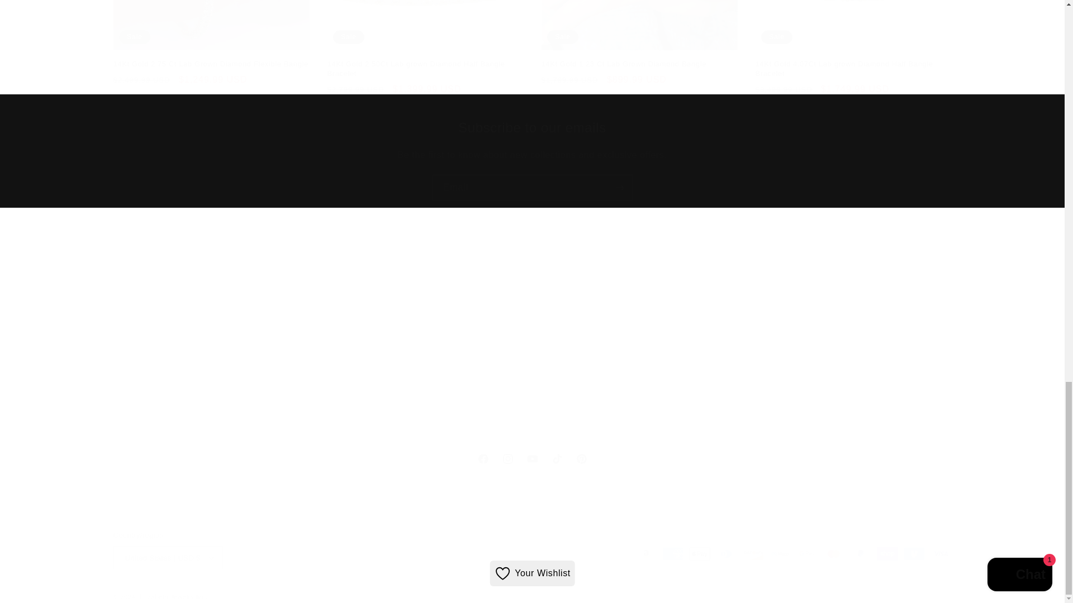  Describe the element at coordinates (532, 127) in the screenshot. I see `Subscribe to our emails` at that location.